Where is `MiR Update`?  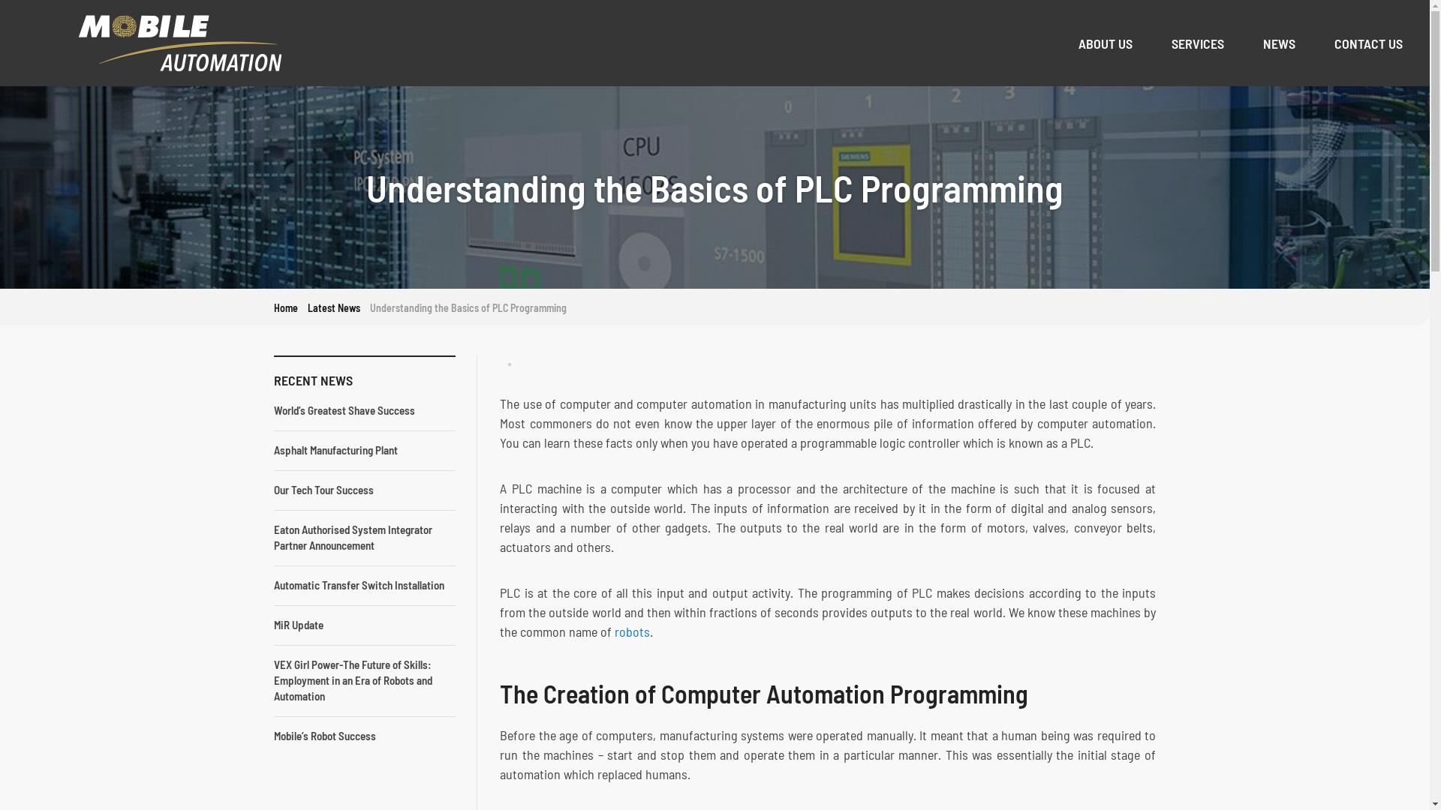
MiR Update is located at coordinates (299, 625).